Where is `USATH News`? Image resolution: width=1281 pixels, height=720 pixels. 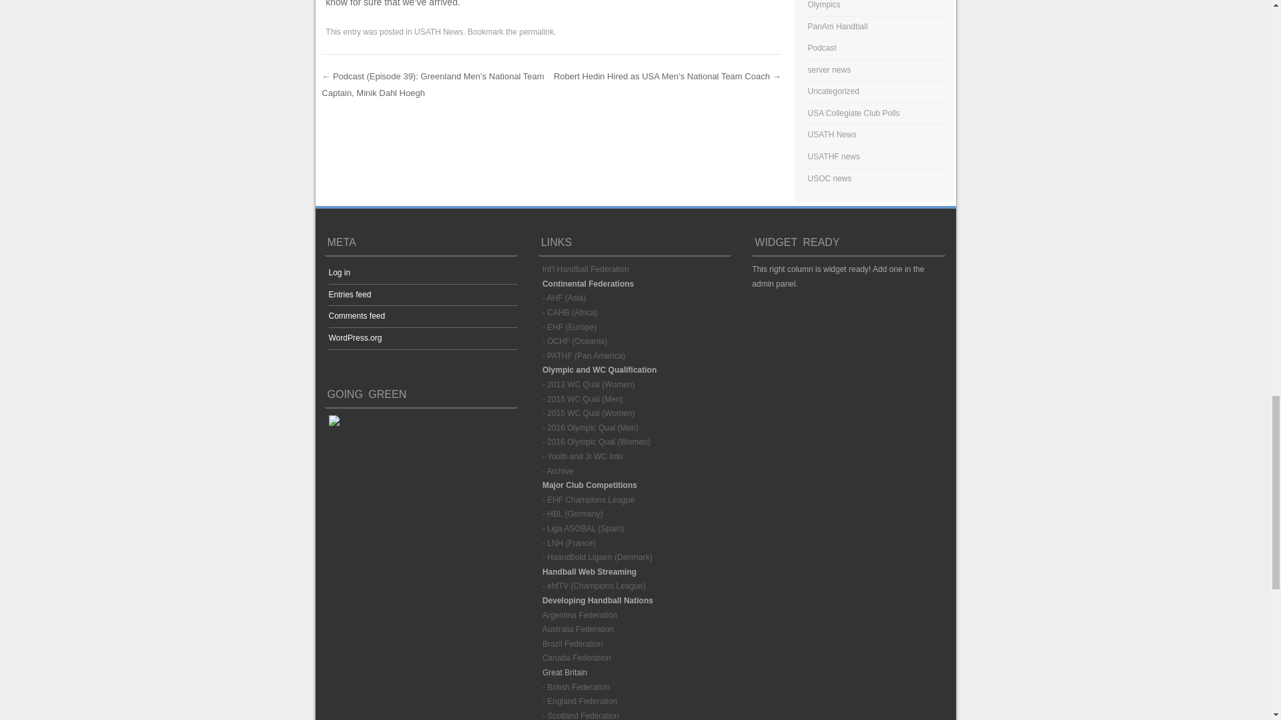
USATH News is located at coordinates (438, 32).